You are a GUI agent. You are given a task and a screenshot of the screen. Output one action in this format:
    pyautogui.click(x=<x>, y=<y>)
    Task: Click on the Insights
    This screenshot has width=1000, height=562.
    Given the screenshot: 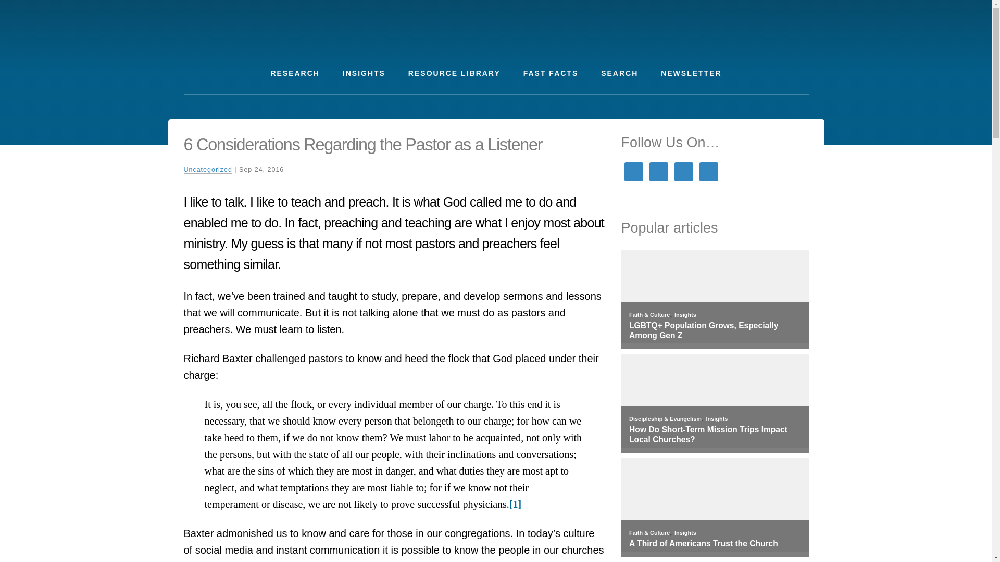 What is the action you would take?
    pyautogui.click(x=717, y=419)
    